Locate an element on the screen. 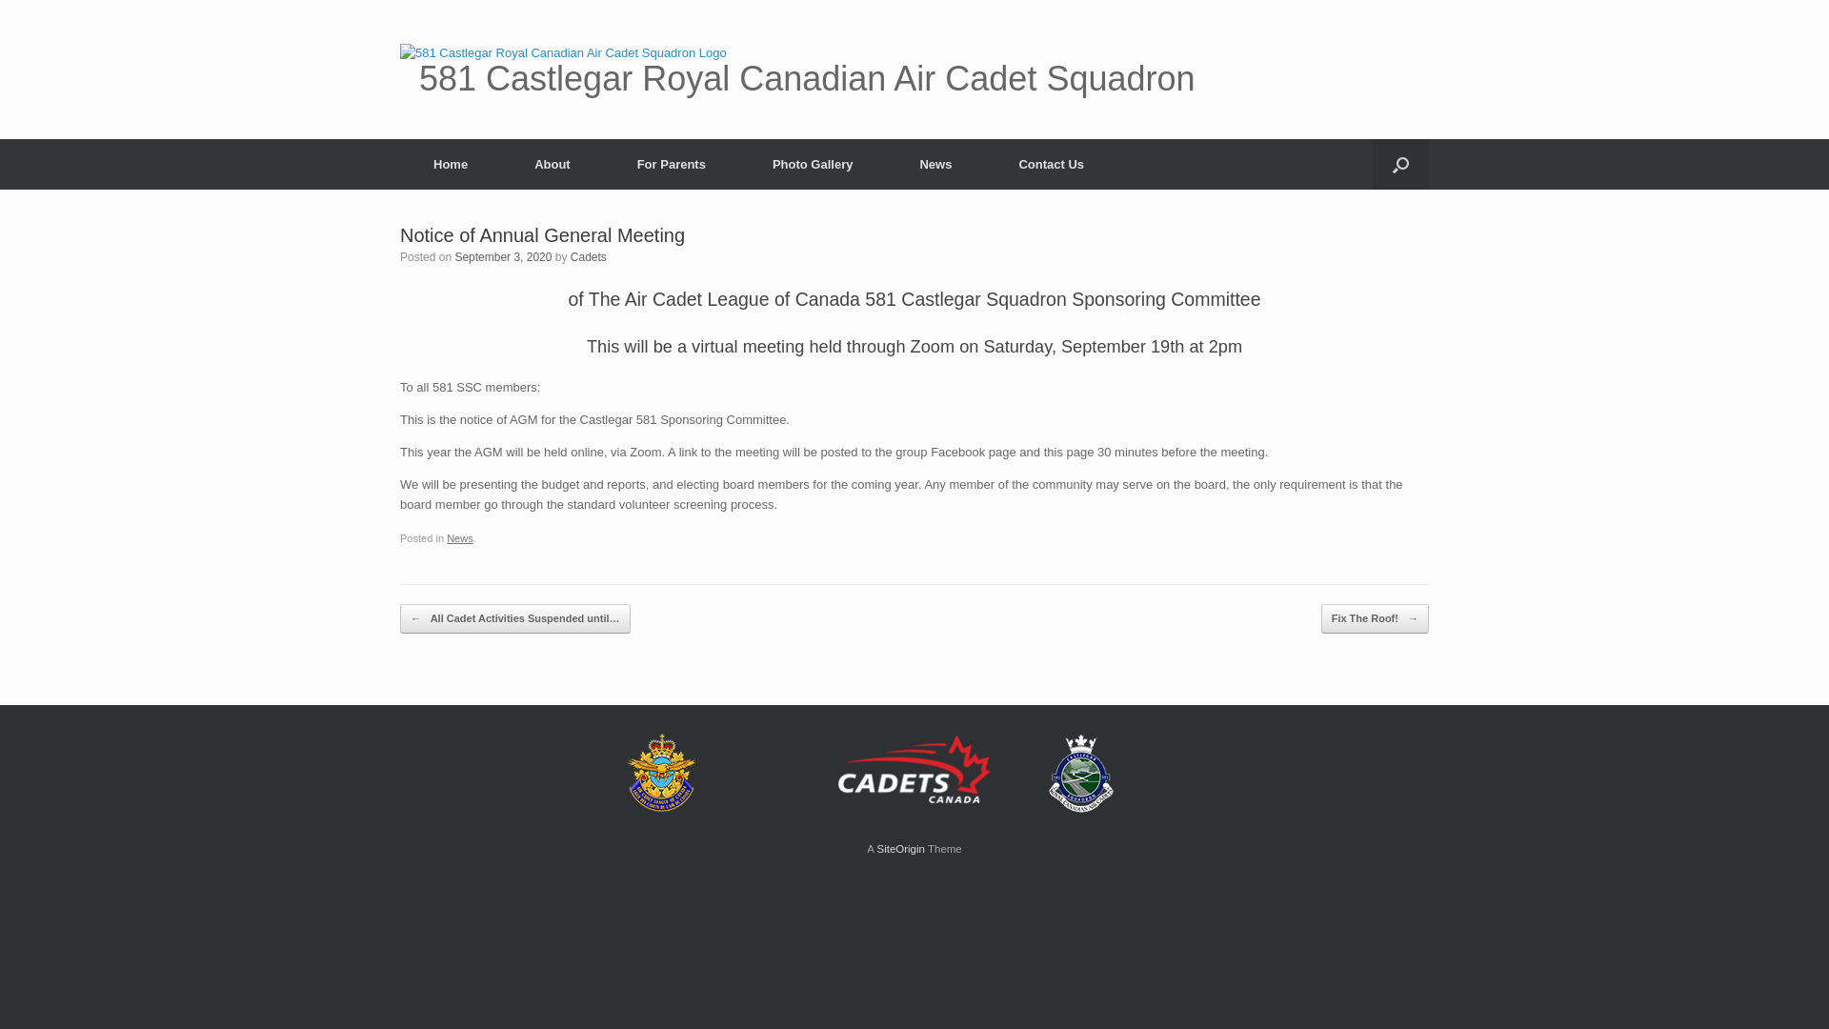 This screenshot has width=1829, height=1029. Cadets Canada is located at coordinates (914, 769).